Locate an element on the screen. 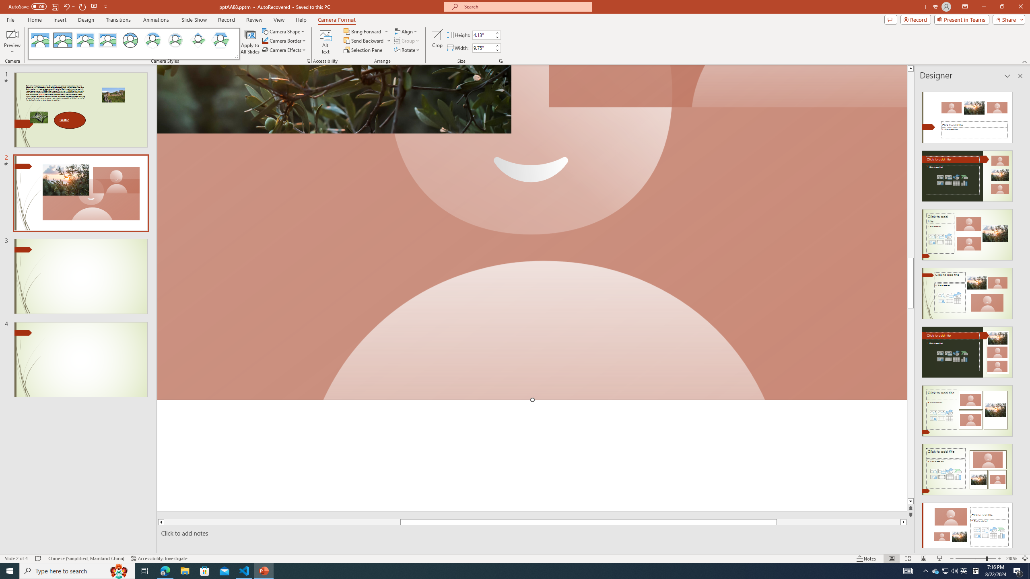 The width and height of the screenshot is (1030, 579). Class: Net UI Tool Window is located at coordinates (134, 44).